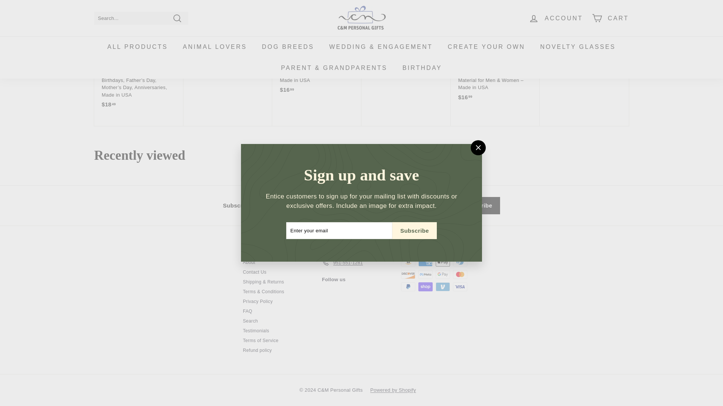 The width and height of the screenshot is (723, 406). Describe the element at coordinates (443, 274) in the screenshot. I see `Google Pay` at that location.